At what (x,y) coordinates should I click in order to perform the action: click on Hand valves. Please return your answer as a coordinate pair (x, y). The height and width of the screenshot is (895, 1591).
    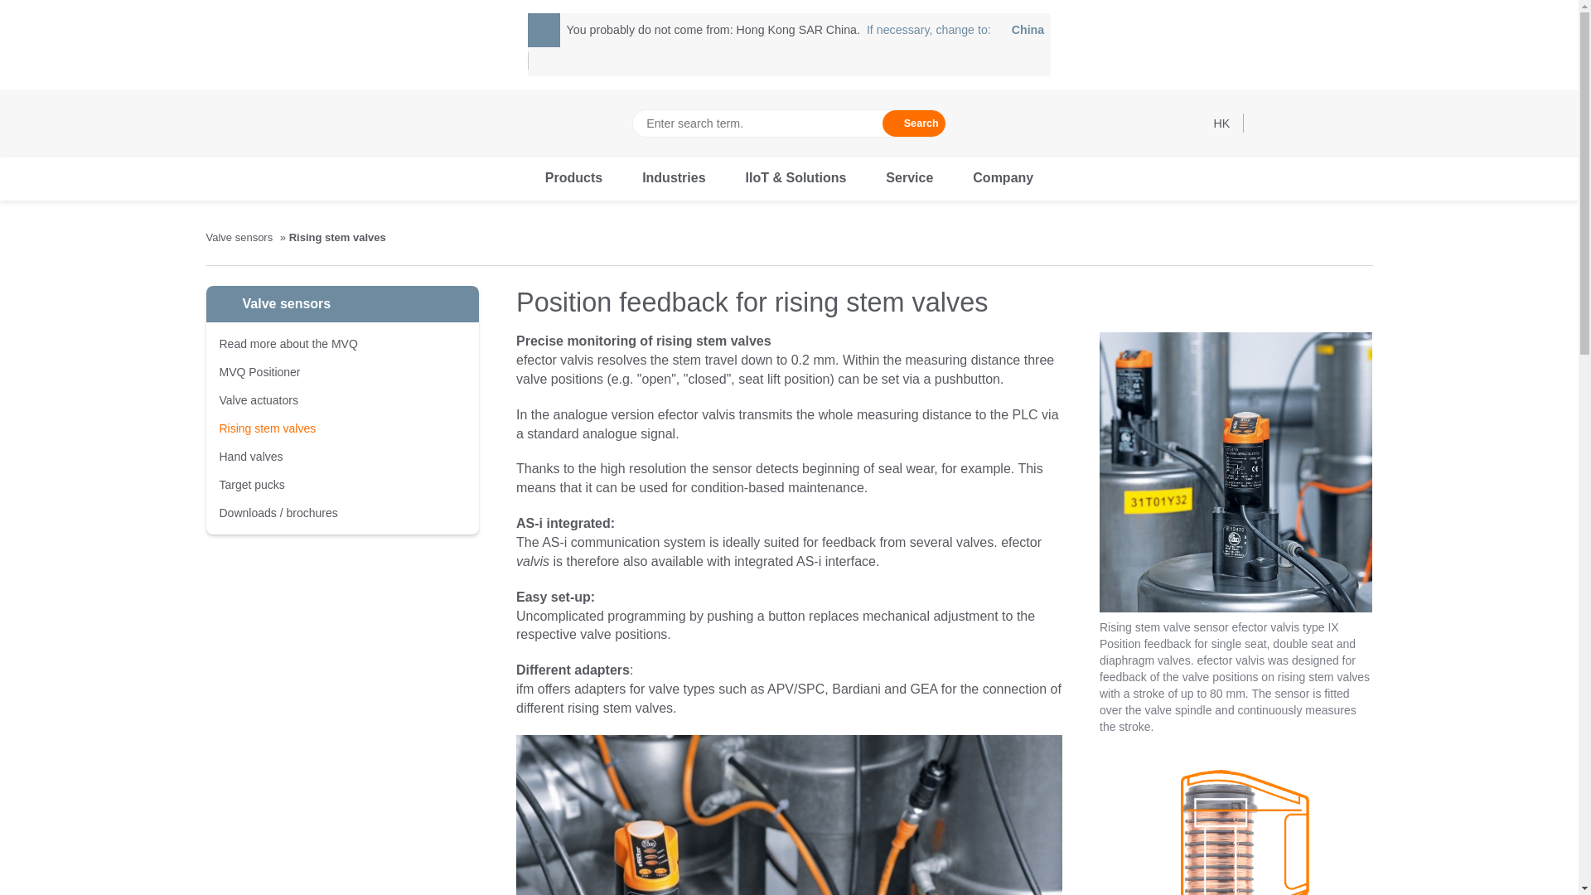
    Looking at the image, I should click on (252, 484).